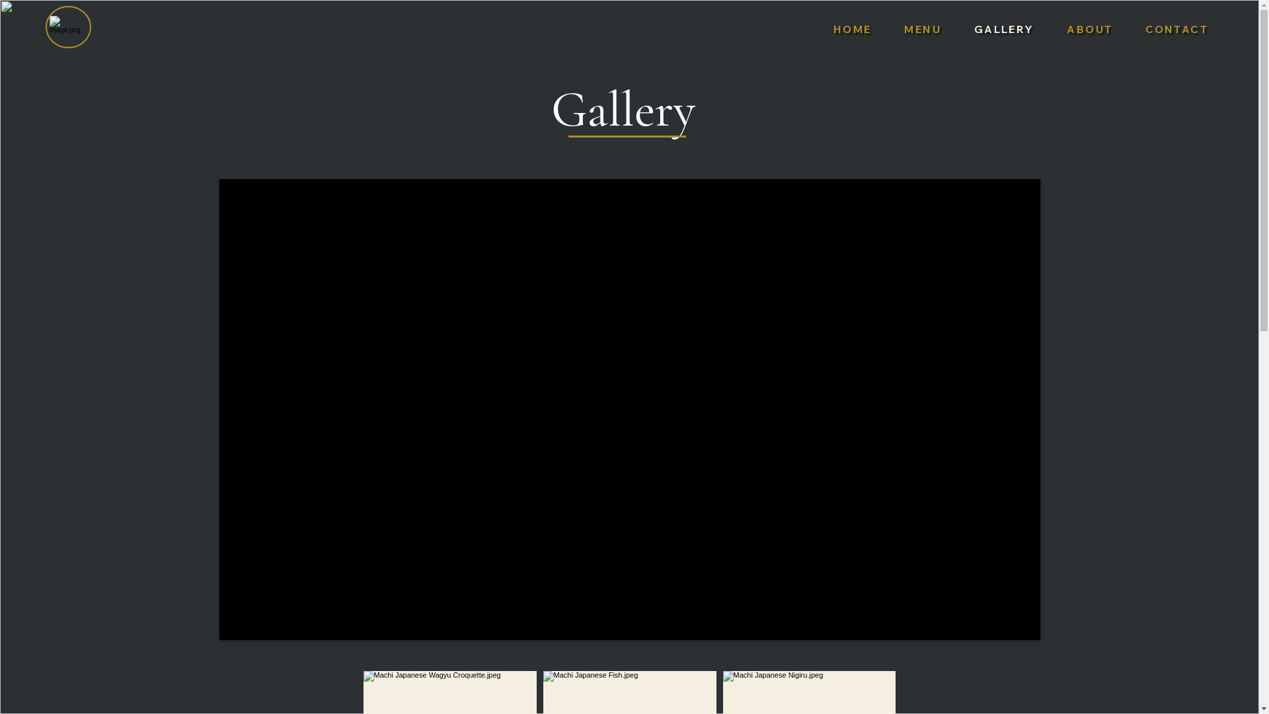 This screenshot has height=714, width=1269. What do you see at coordinates (1176, 29) in the screenshot?
I see `CONTACT` at bounding box center [1176, 29].